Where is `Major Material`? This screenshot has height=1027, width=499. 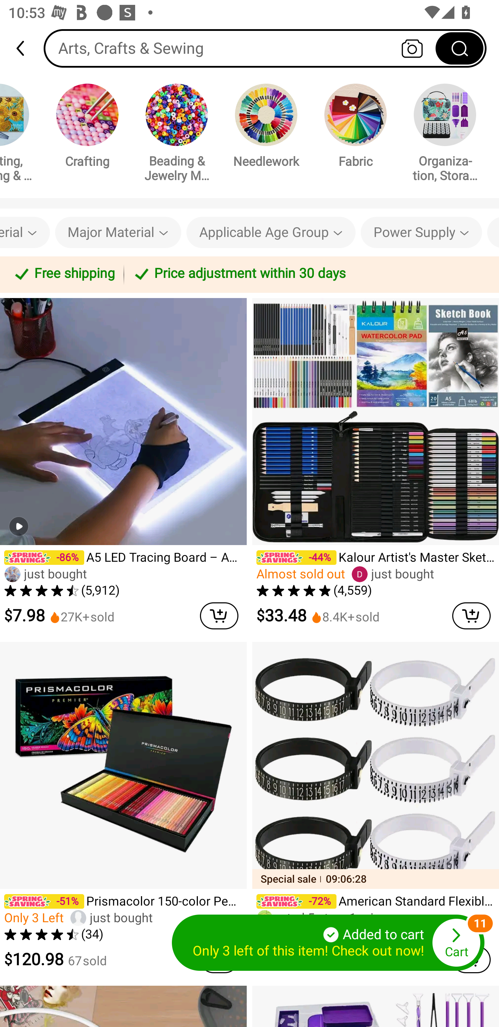 Major Material is located at coordinates (118, 232).